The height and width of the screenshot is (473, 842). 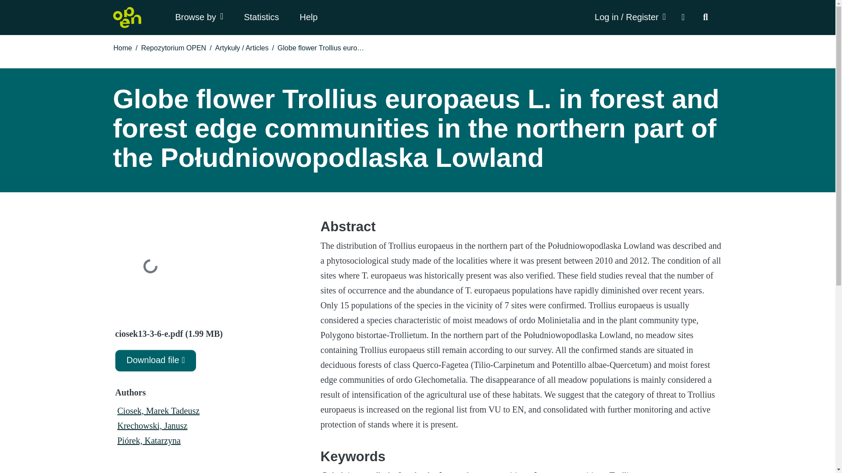 I want to click on Home, so click(x=122, y=48).